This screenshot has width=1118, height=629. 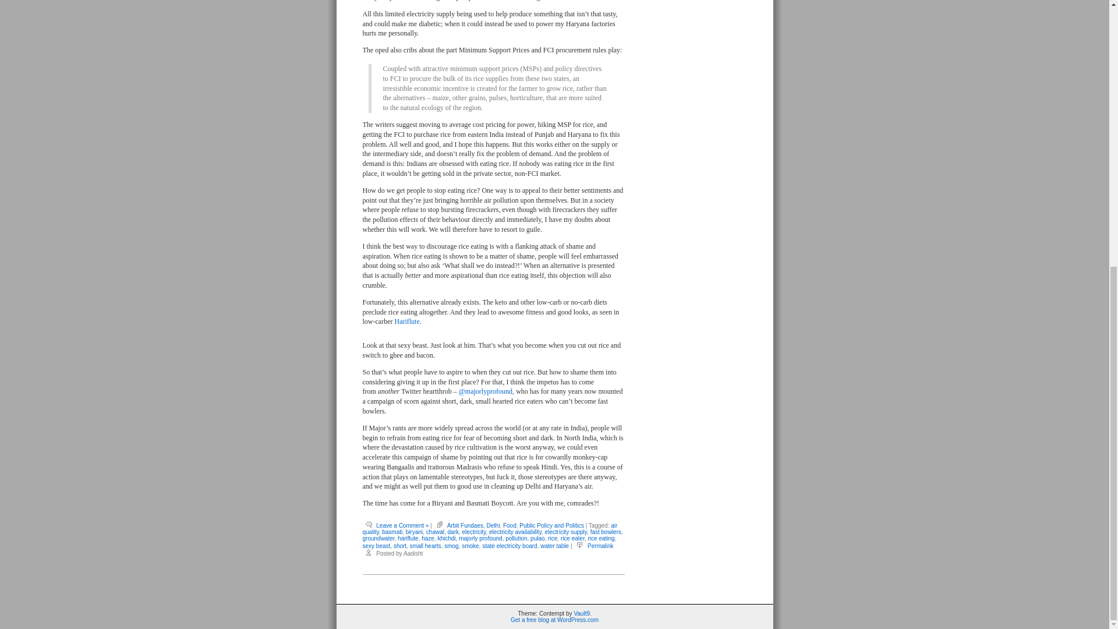 What do you see at coordinates (469, 546) in the screenshot?
I see `smoke` at bounding box center [469, 546].